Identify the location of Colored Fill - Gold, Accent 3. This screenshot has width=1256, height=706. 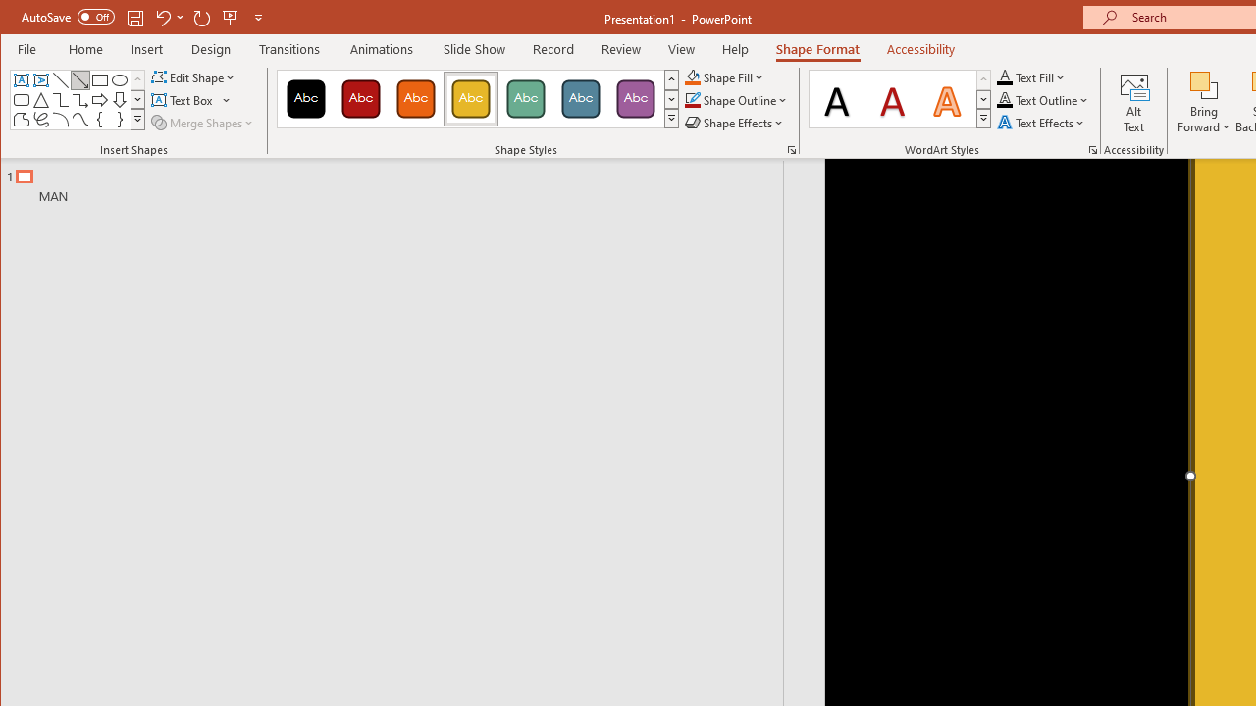
(471, 98).